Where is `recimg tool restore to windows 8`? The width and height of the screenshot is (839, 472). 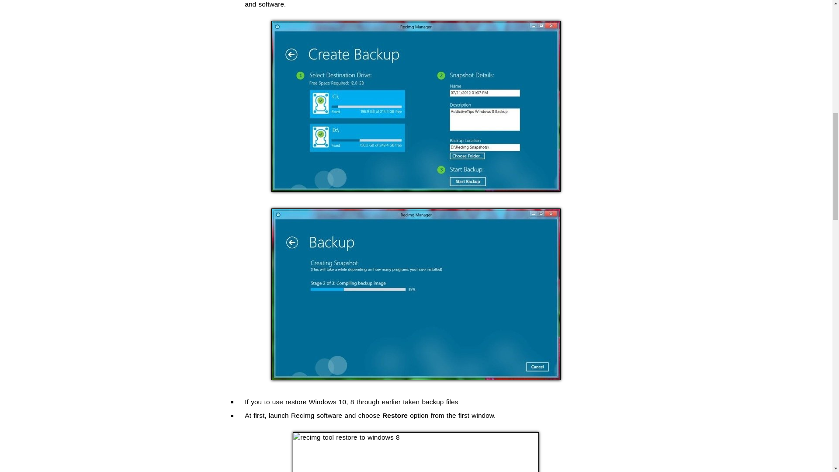
recimg tool restore to windows 8 is located at coordinates (416, 452).